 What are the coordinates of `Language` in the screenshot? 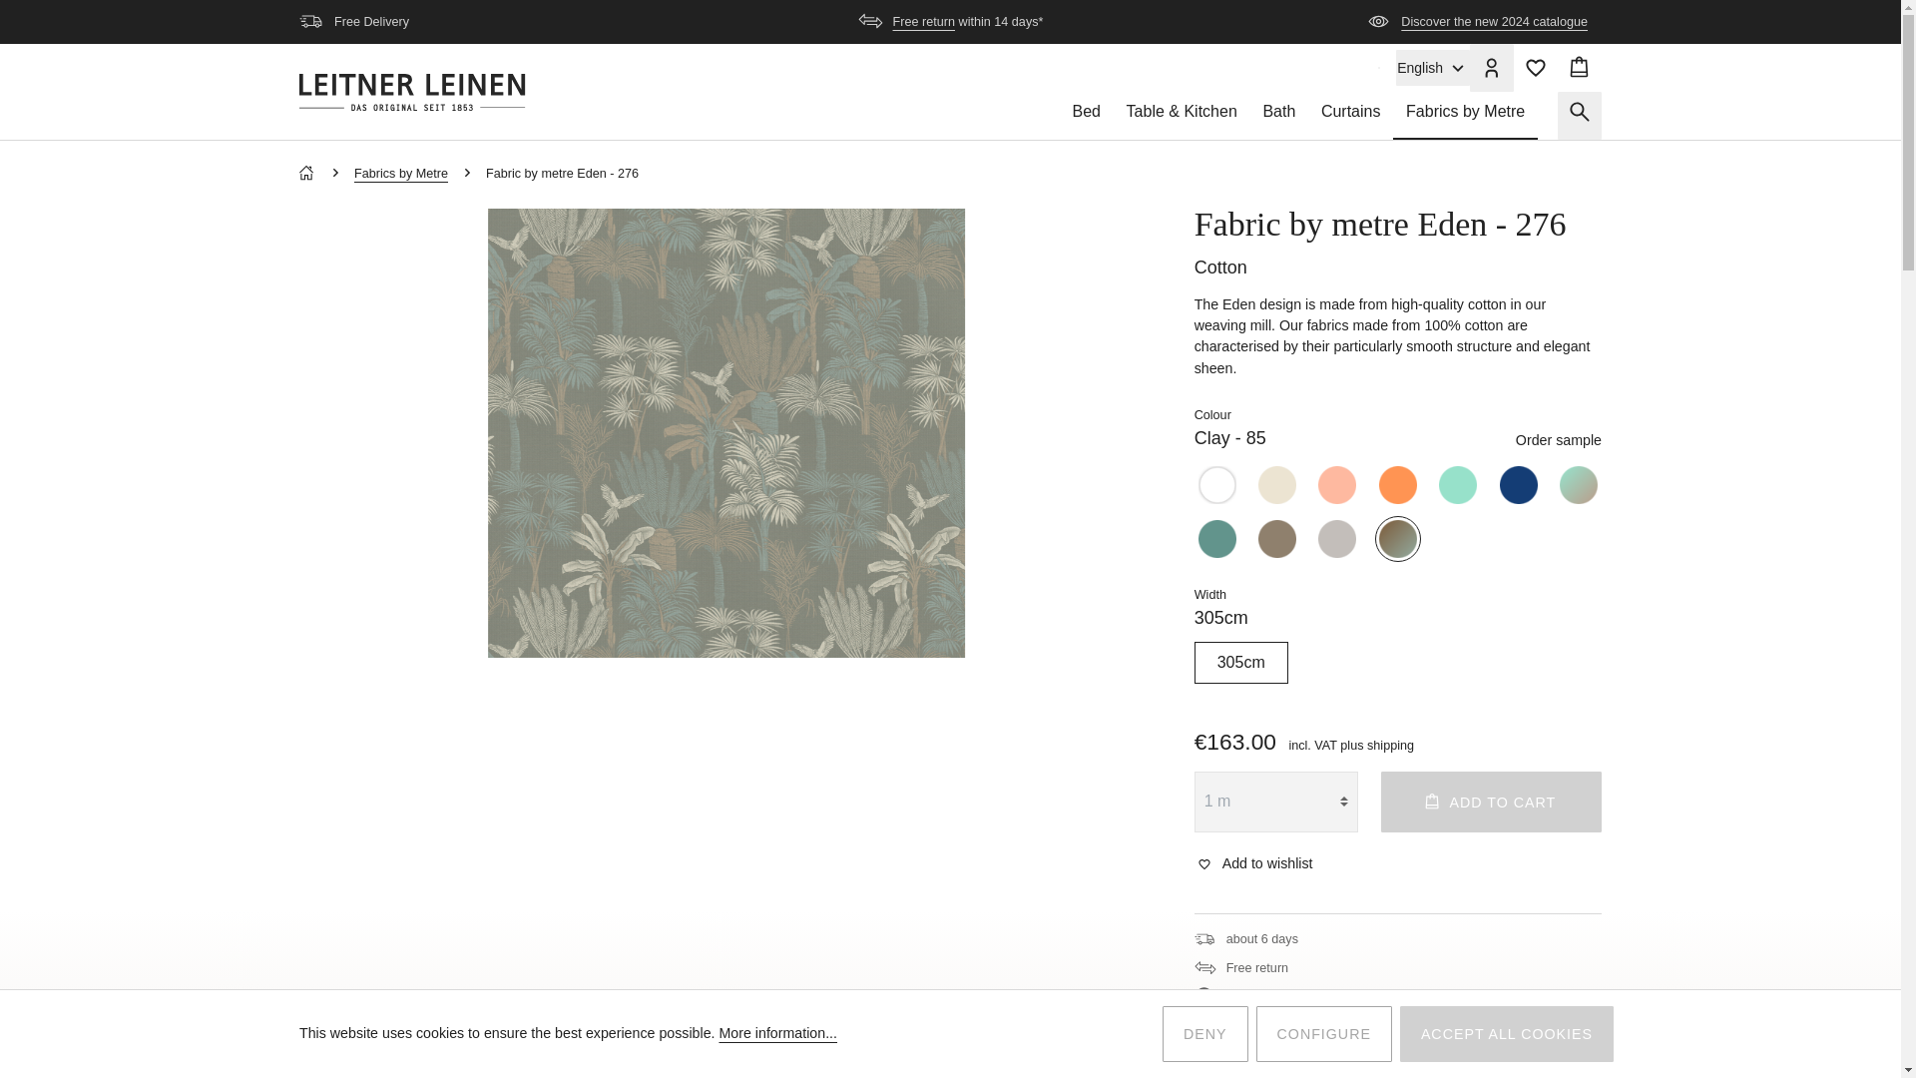 It's located at (1433, 68).